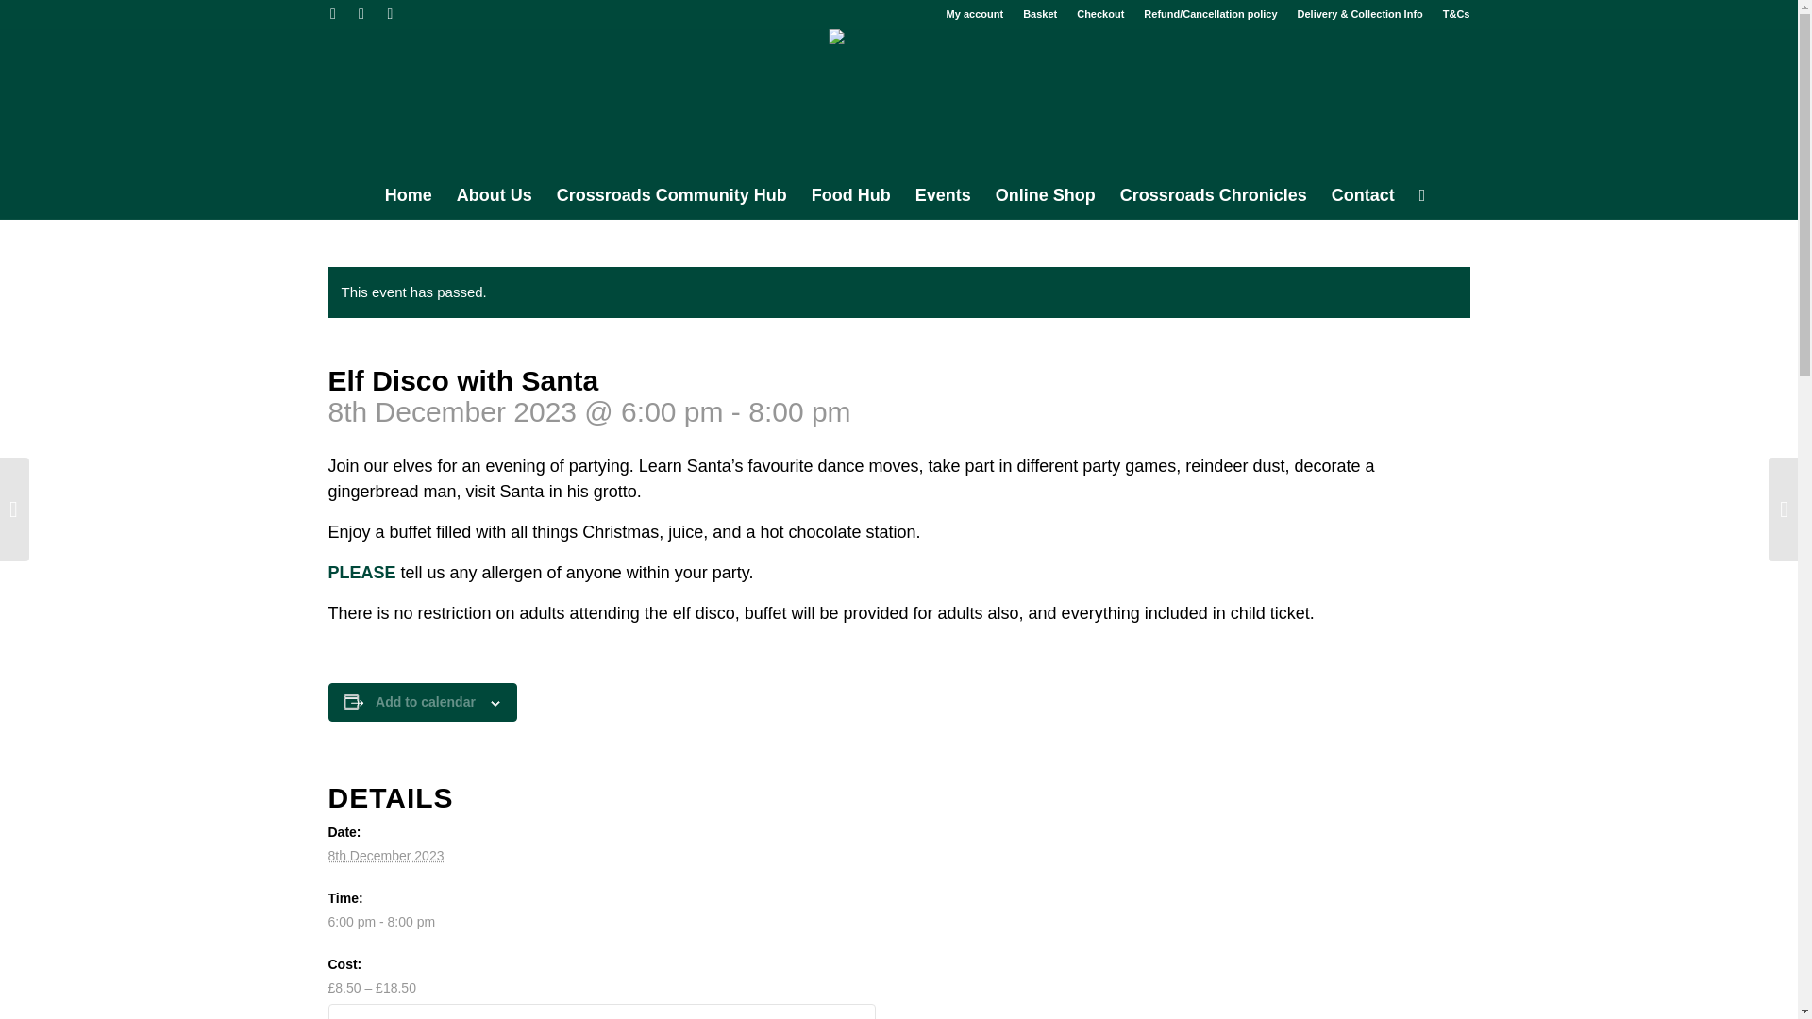  What do you see at coordinates (495, 195) in the screenshot?
I see `About Us` at bounding box center [495, 195].